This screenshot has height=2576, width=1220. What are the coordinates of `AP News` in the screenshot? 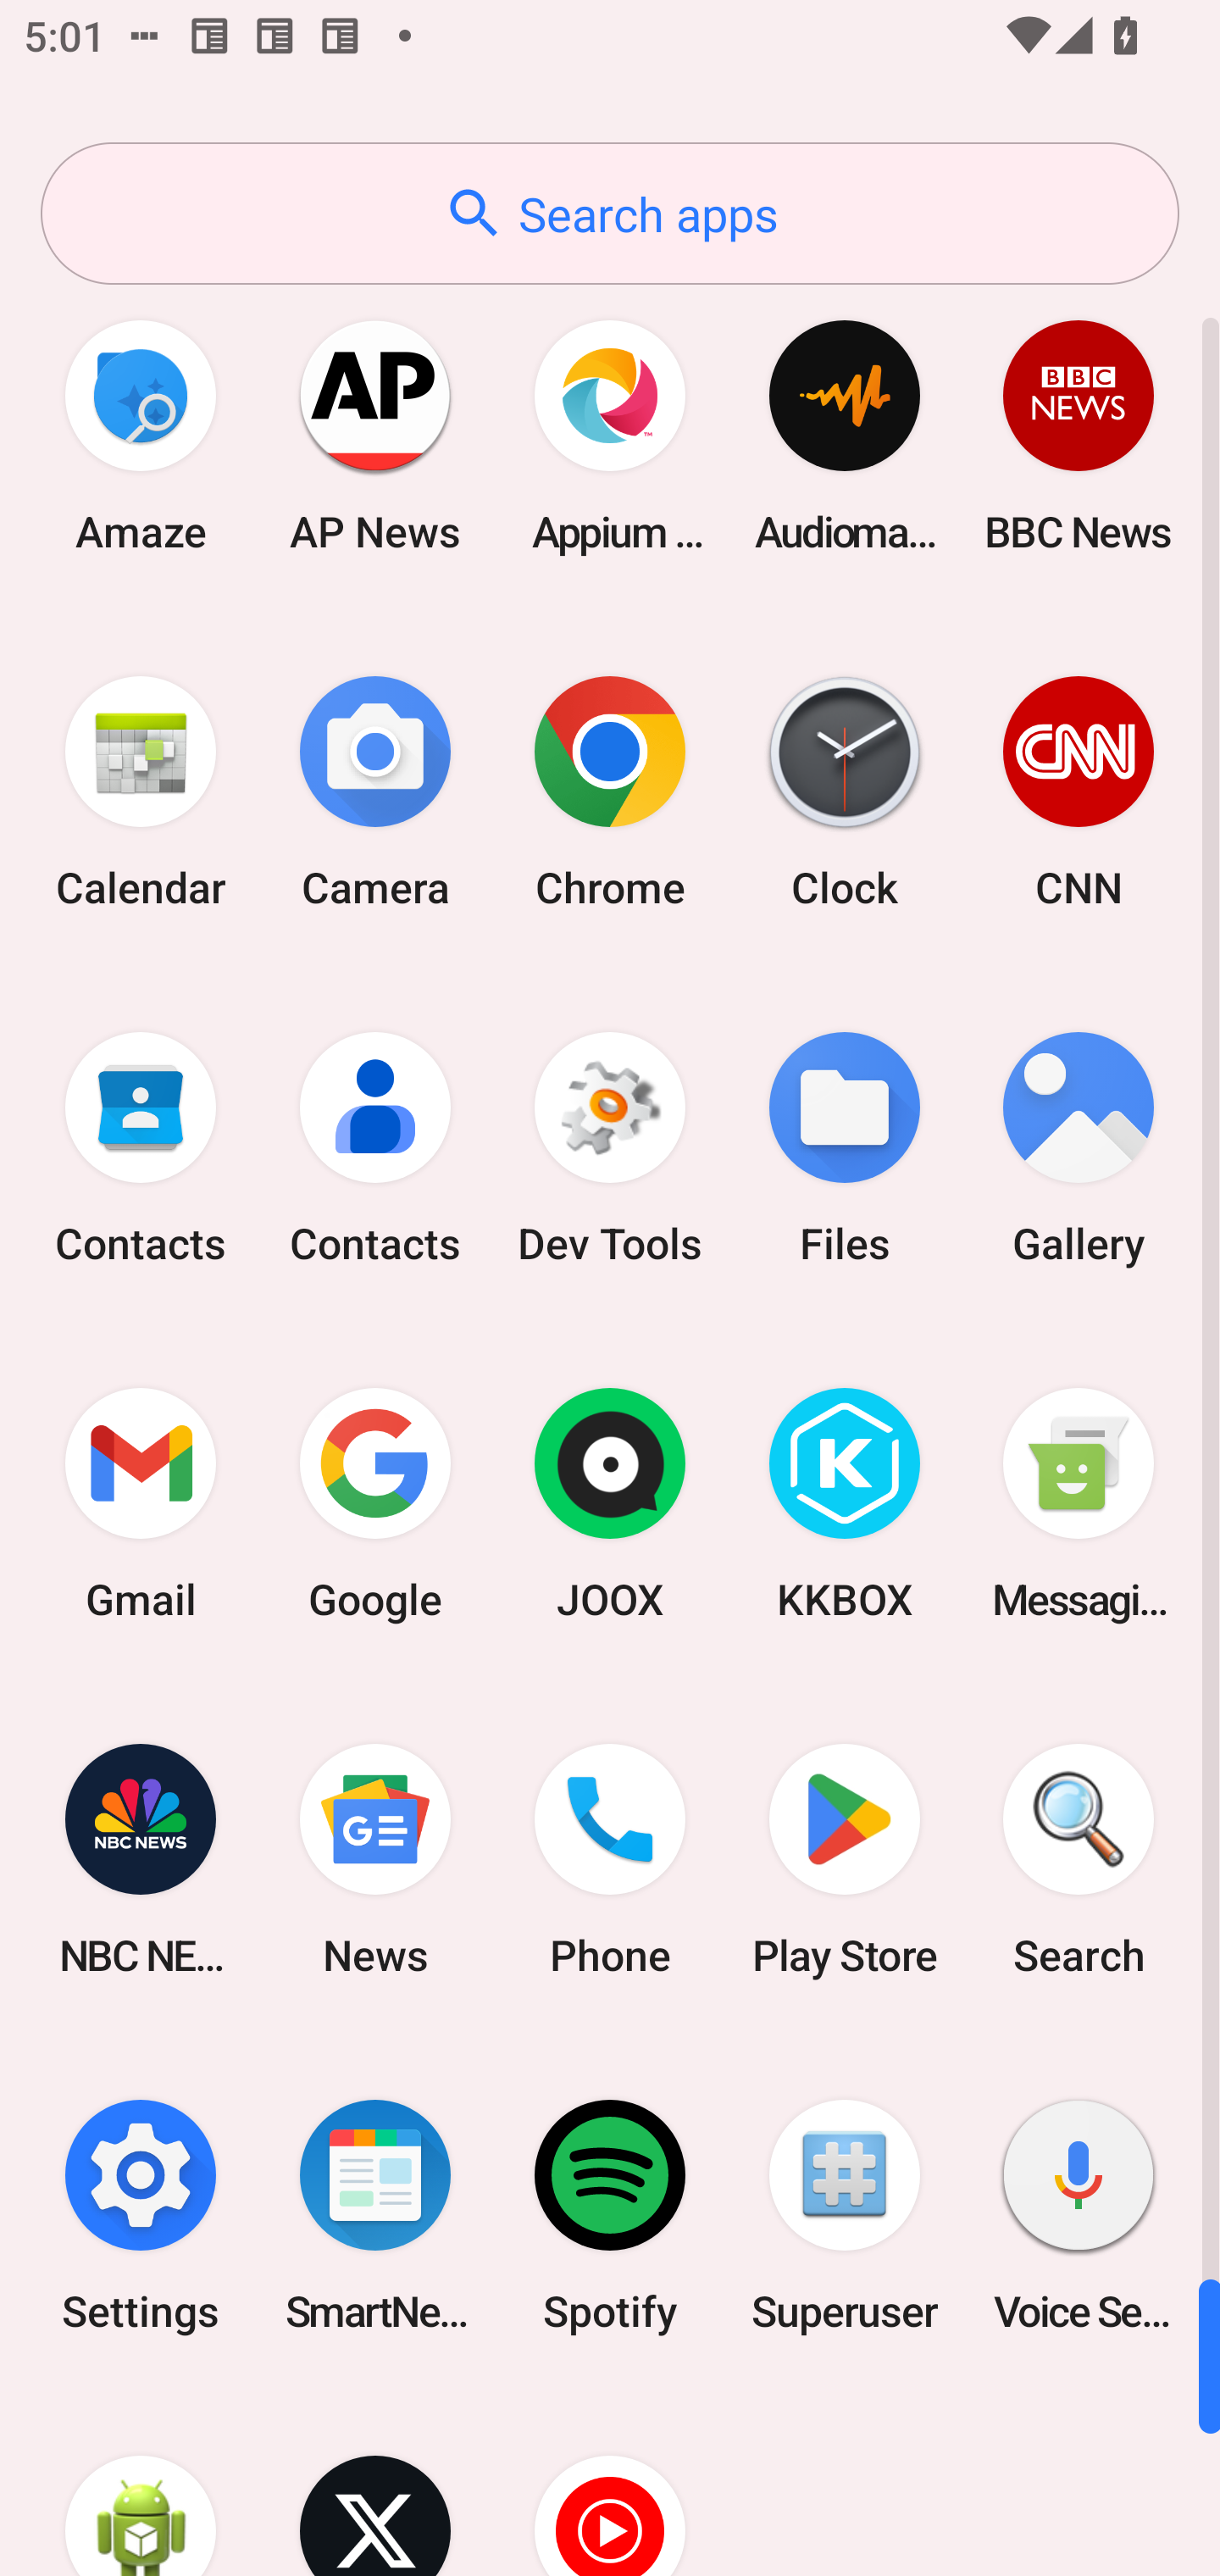 It's located at (375, 436).